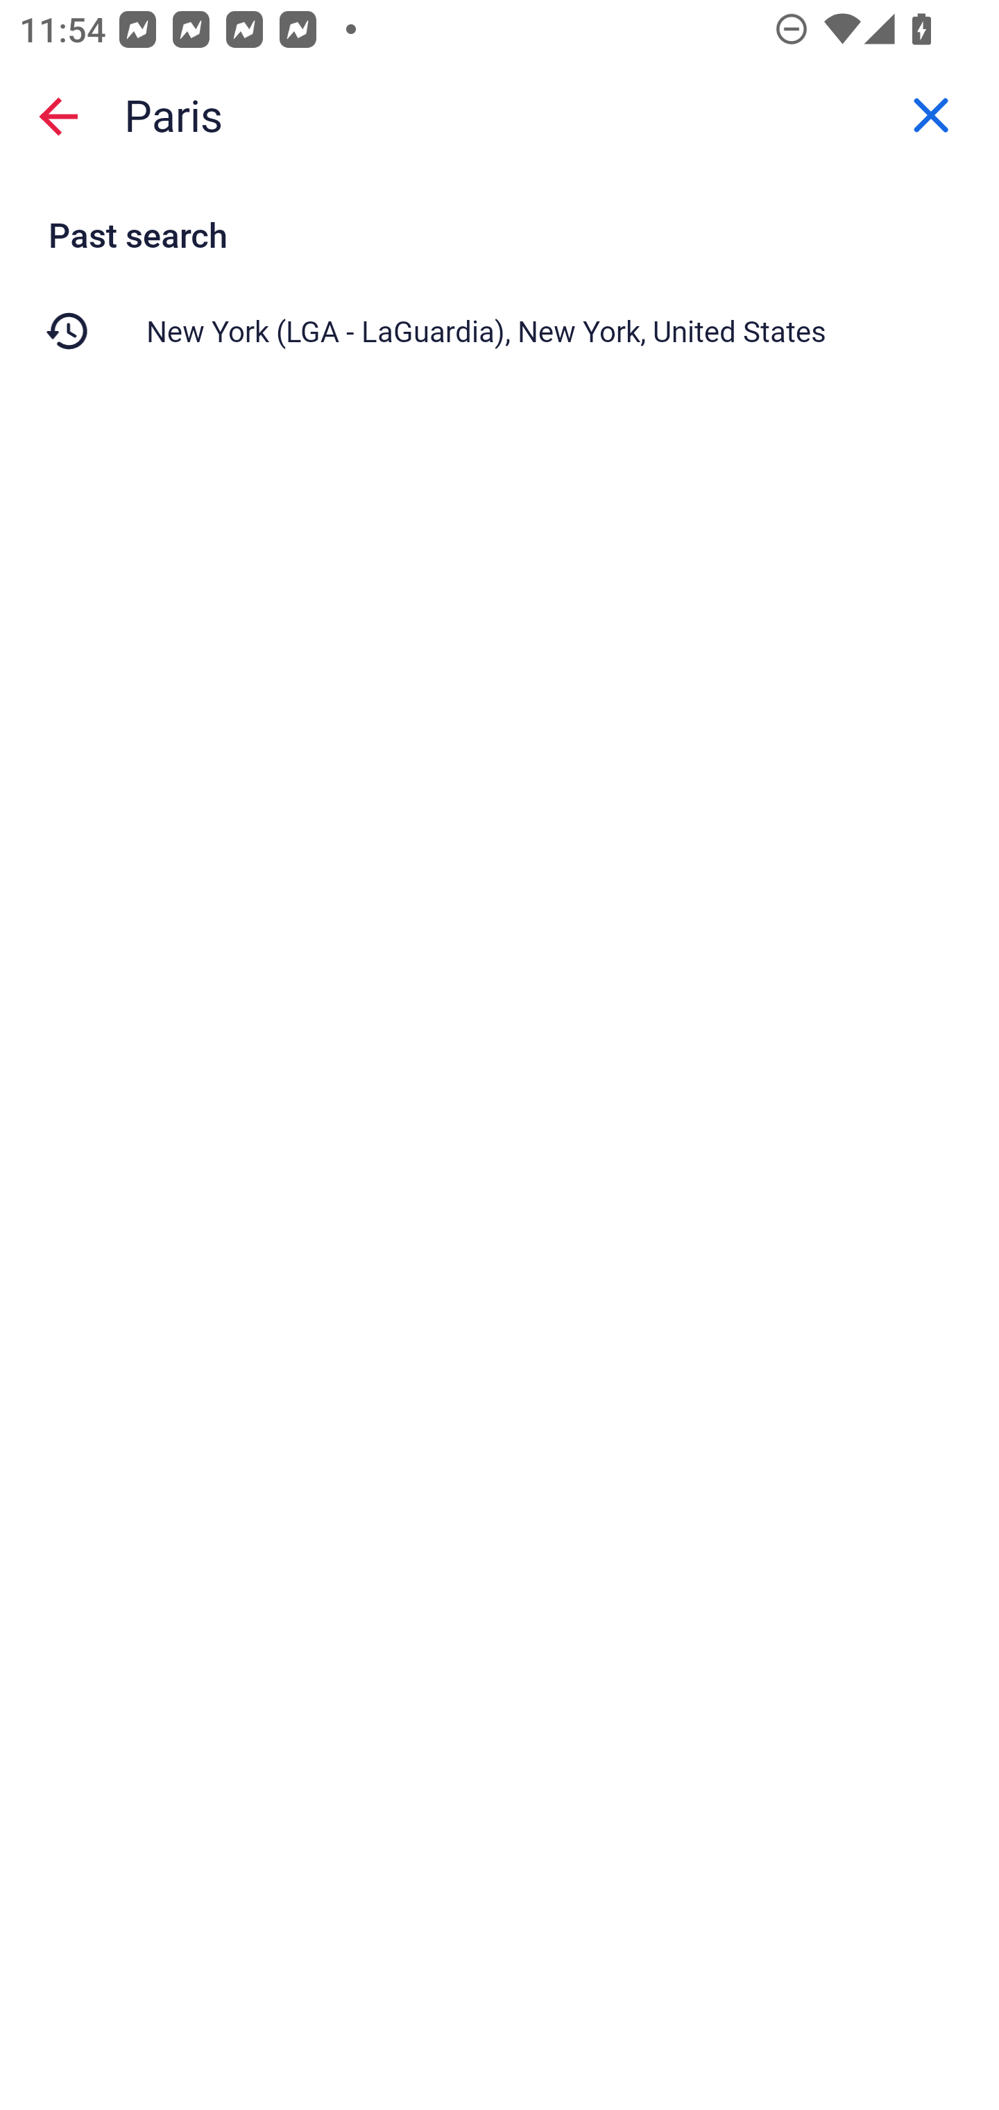 The width and height of the screenshot is (999, 2110). I want to click on Clear Pick-up, so click(931, 116).